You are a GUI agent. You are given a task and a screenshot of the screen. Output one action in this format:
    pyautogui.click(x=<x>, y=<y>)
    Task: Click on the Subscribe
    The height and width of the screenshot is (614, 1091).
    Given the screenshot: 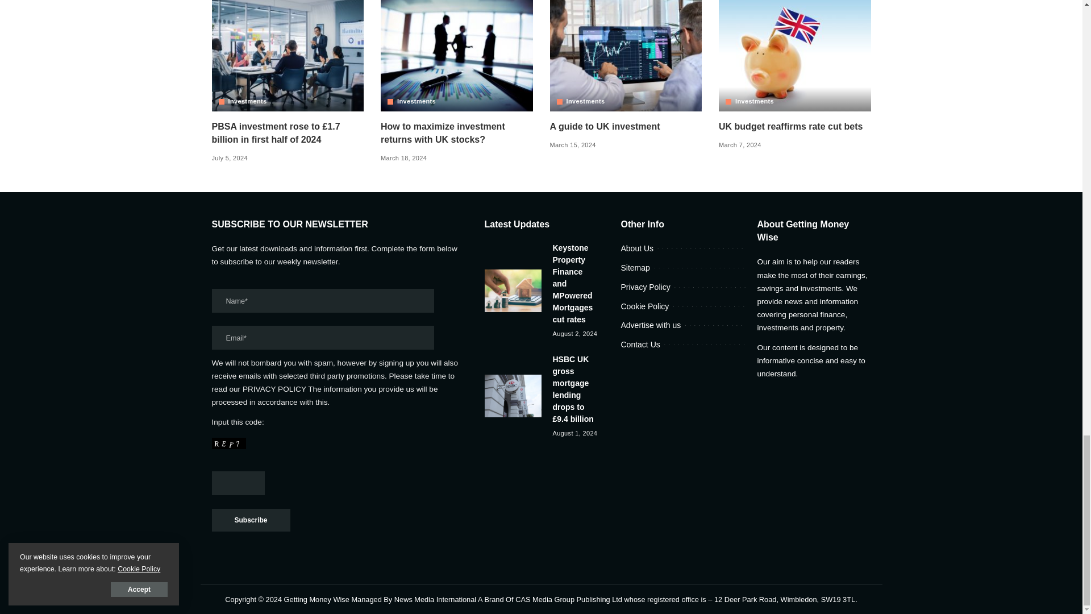 What is the action you would take?
    pyautogui.click(x=251, y=520)
    